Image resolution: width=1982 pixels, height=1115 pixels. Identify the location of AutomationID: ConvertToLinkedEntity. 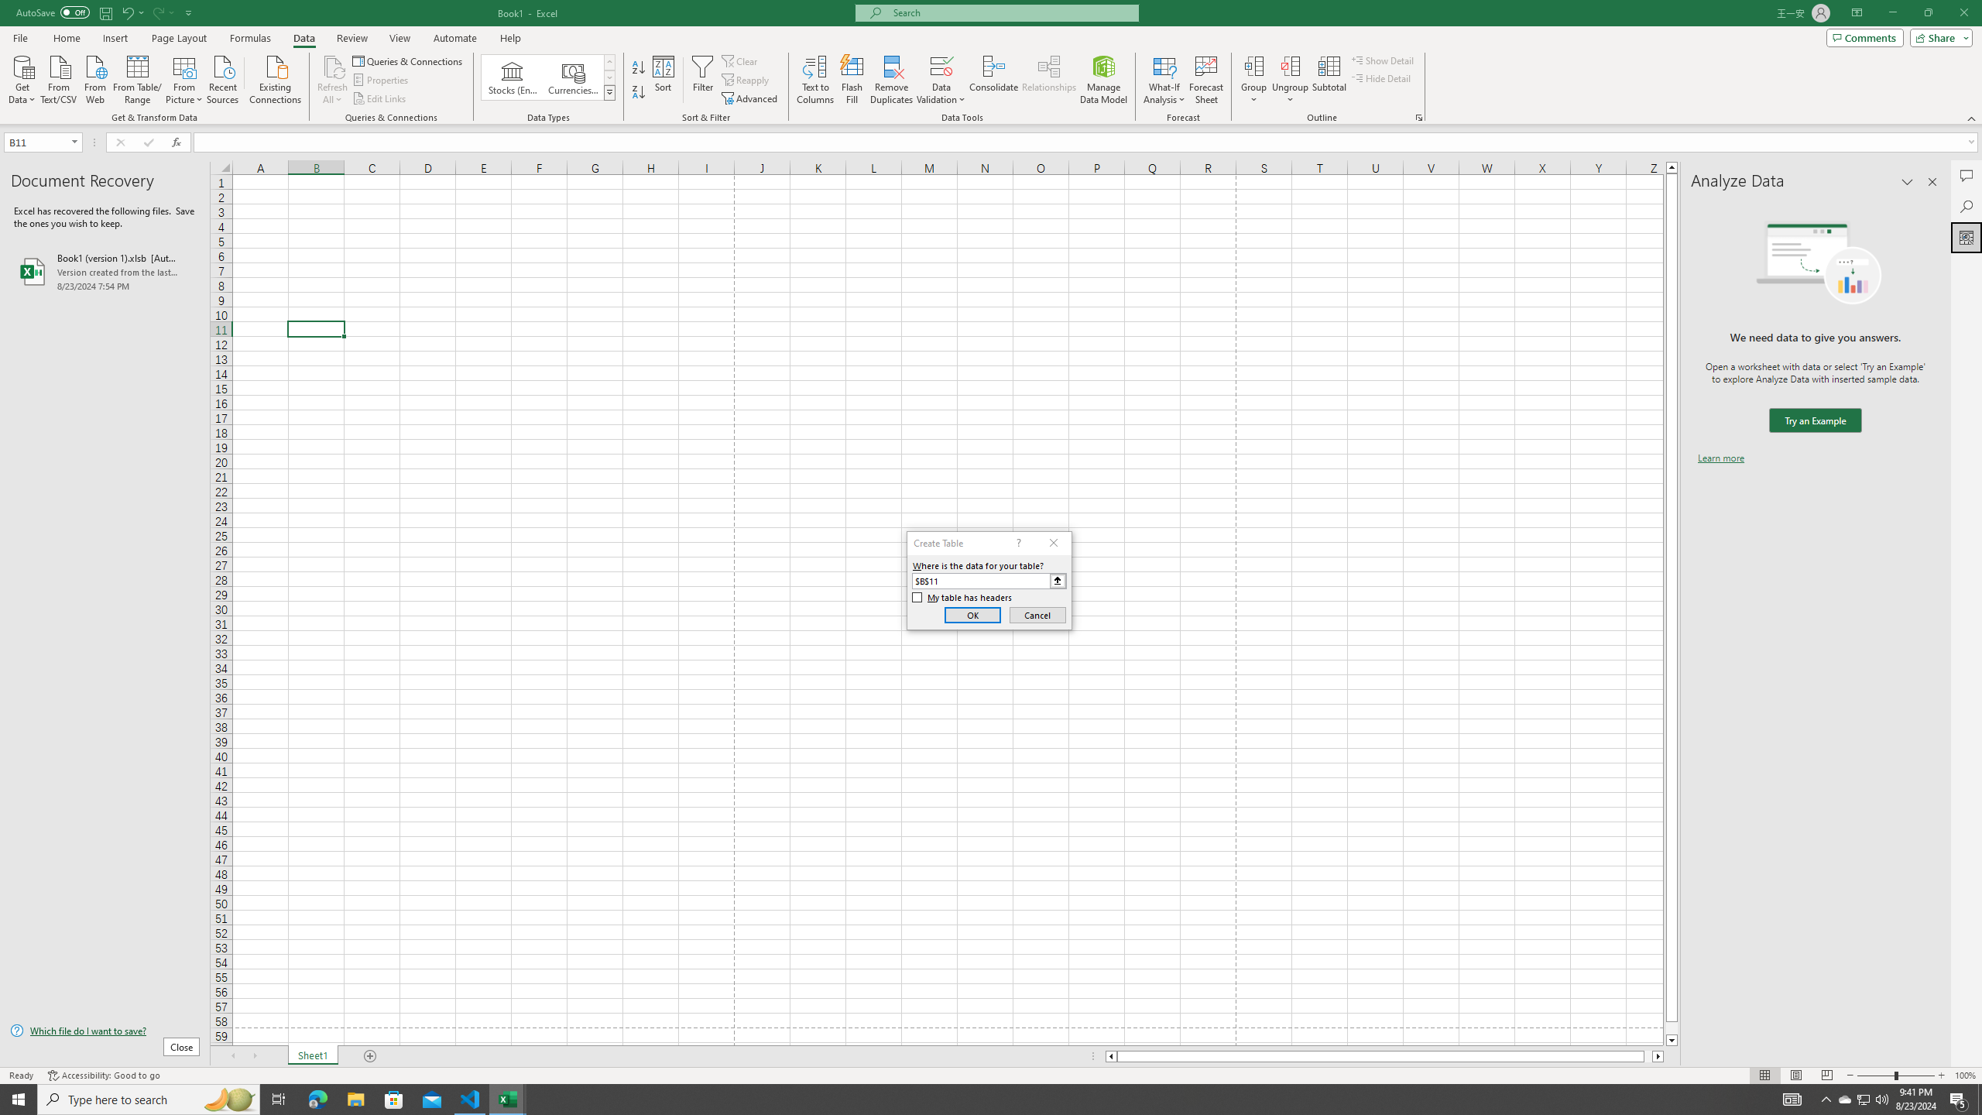
(548, 77).